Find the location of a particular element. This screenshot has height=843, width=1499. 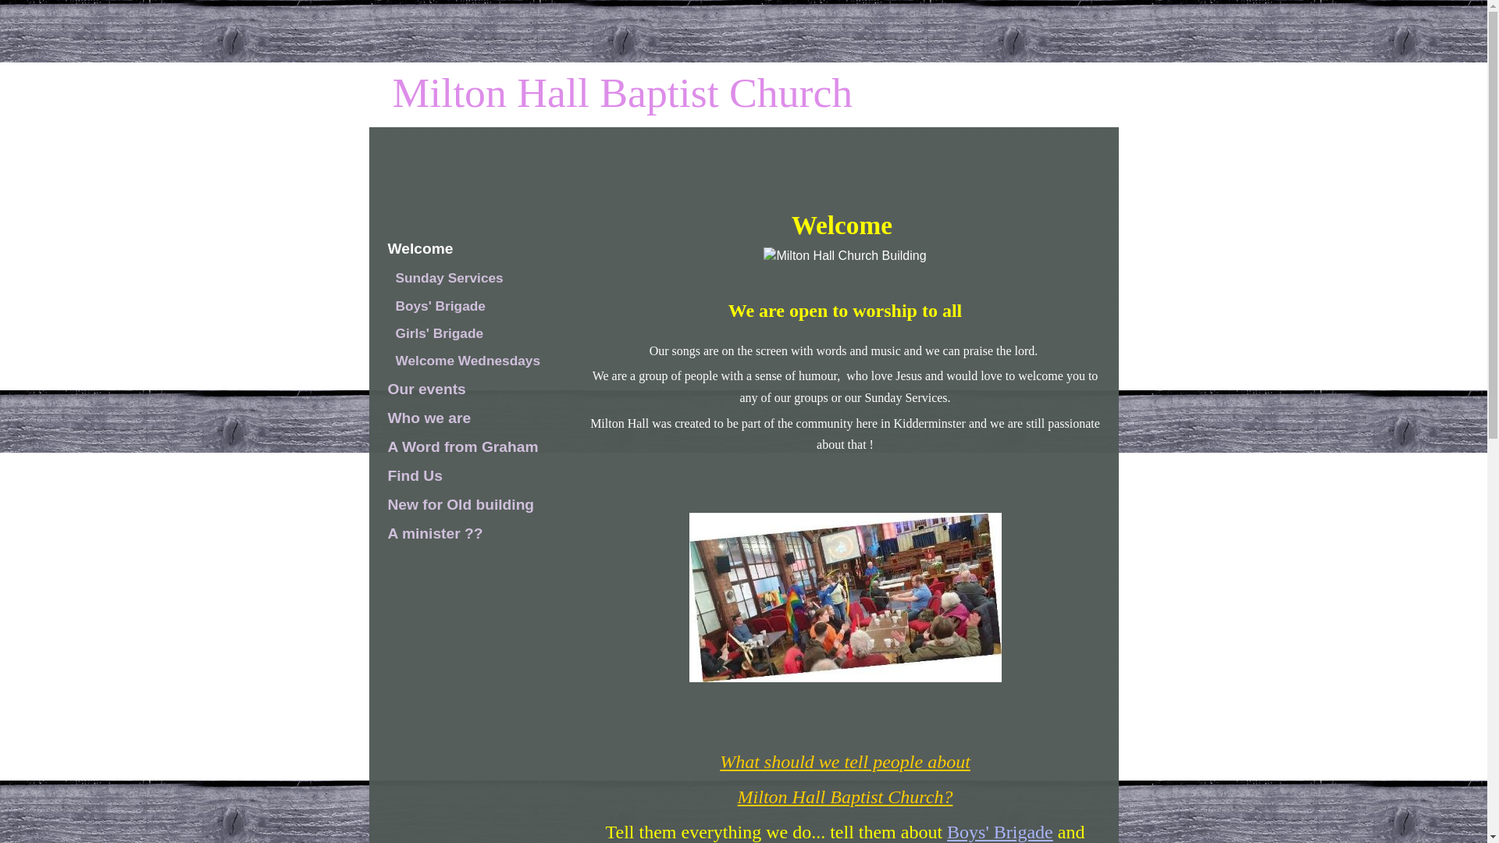

Boys' Brigade is located at coordinates (1000, 832).